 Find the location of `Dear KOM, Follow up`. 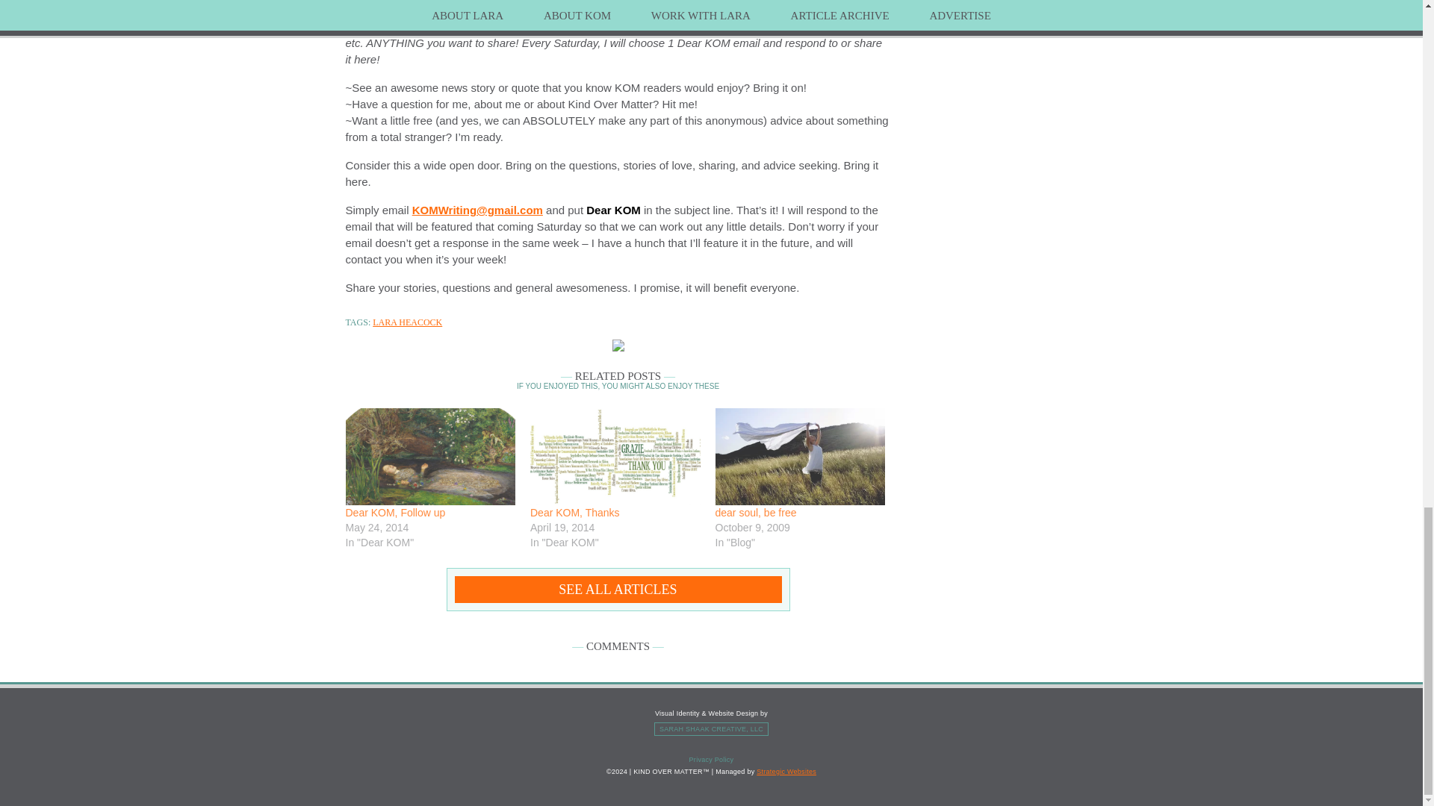

Dear KOM, Follow up is located at coordinates (430, 457).